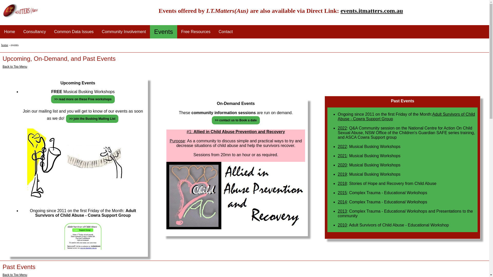 The image size is (493, 277). Describe the element at coordinates (342, 202) in the screenshot. I see `2014` at that location.